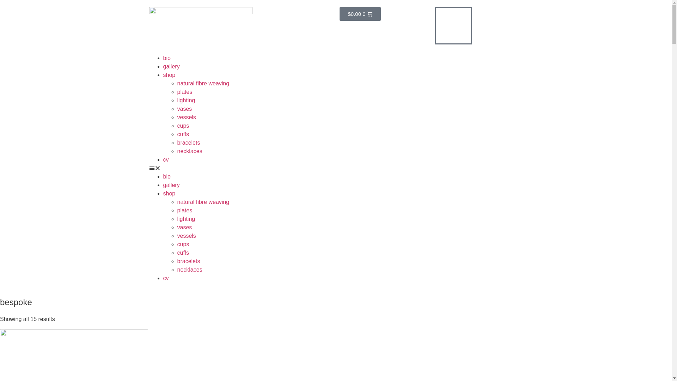  What do you see at coordinates (171, 66) in the screenshot?
I see `gallery` at bounding box center [171, 66].